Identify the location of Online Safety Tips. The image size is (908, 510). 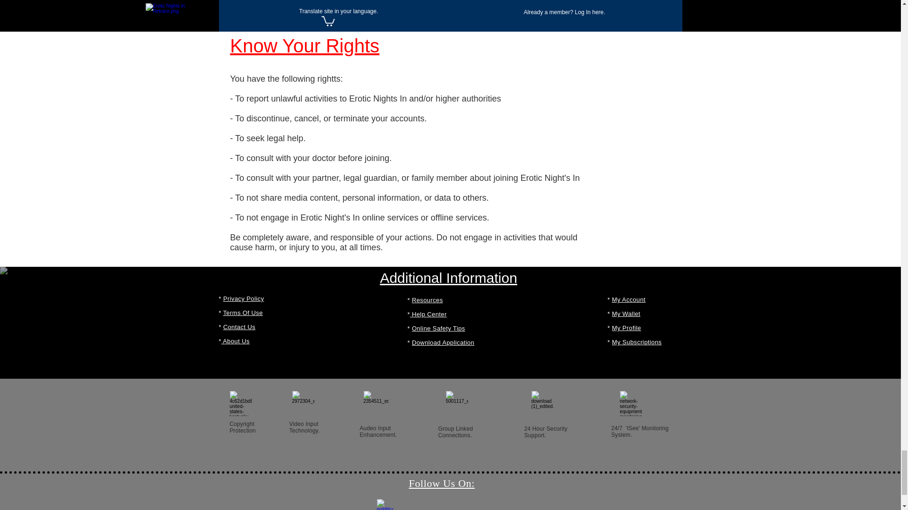
(438, 328).